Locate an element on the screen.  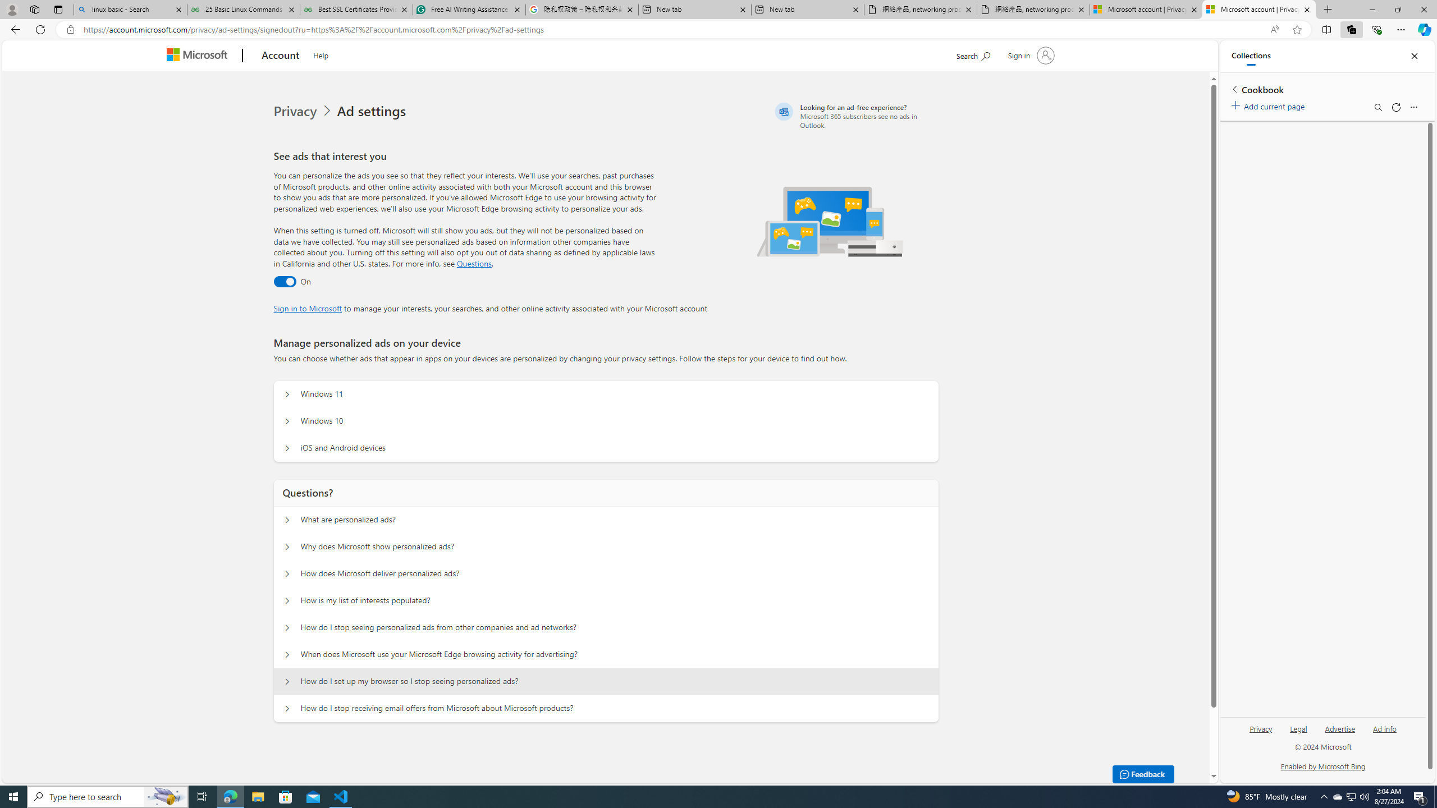
Help is located at coordinates (320, 54).